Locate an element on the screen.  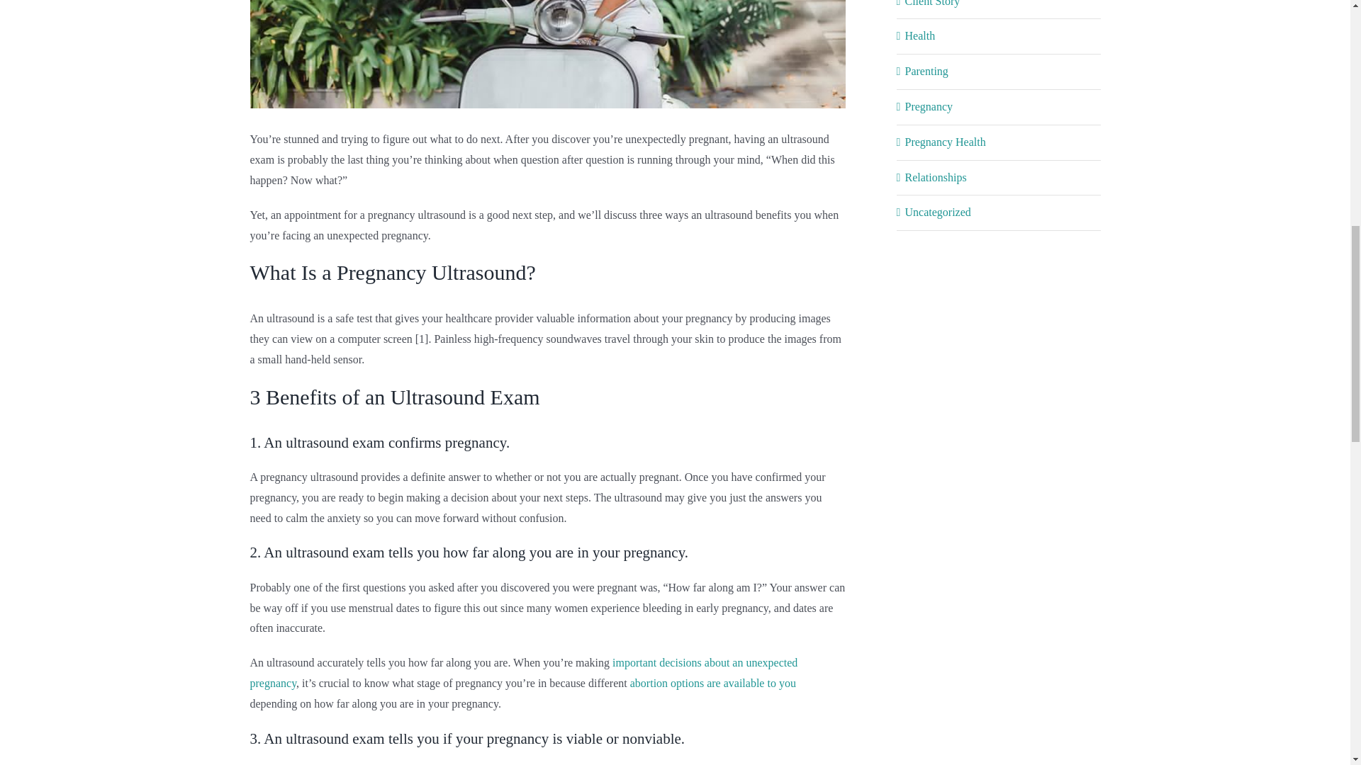
abortion options are available to you is located at coordinates (713, 683).